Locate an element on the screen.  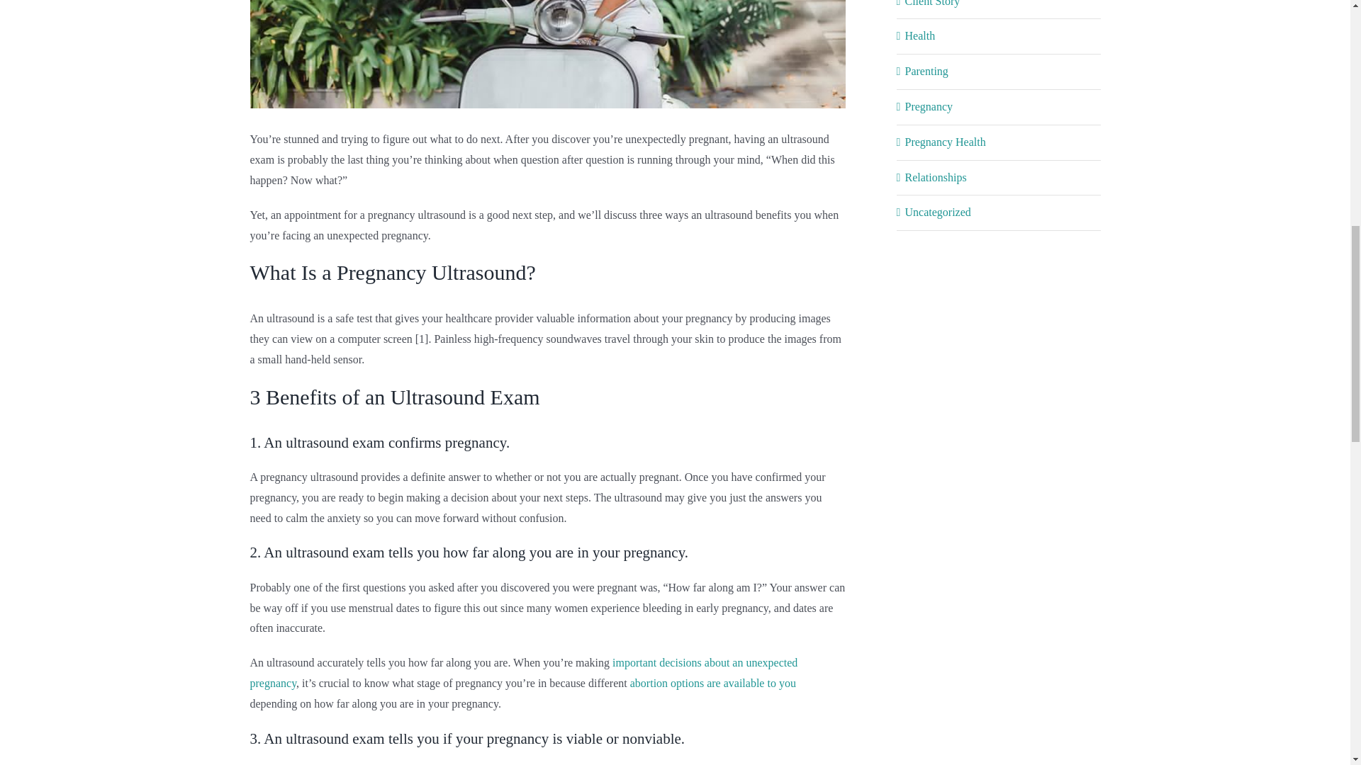
abortion options are available to you is located at coordinates (713, 683).